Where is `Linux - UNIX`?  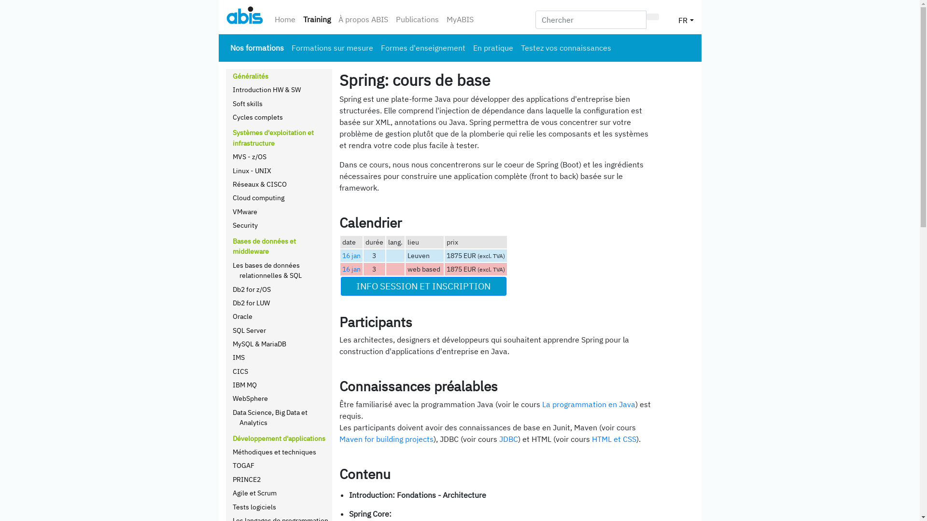
Linux - UNIX is located at coordinates (252, 171).